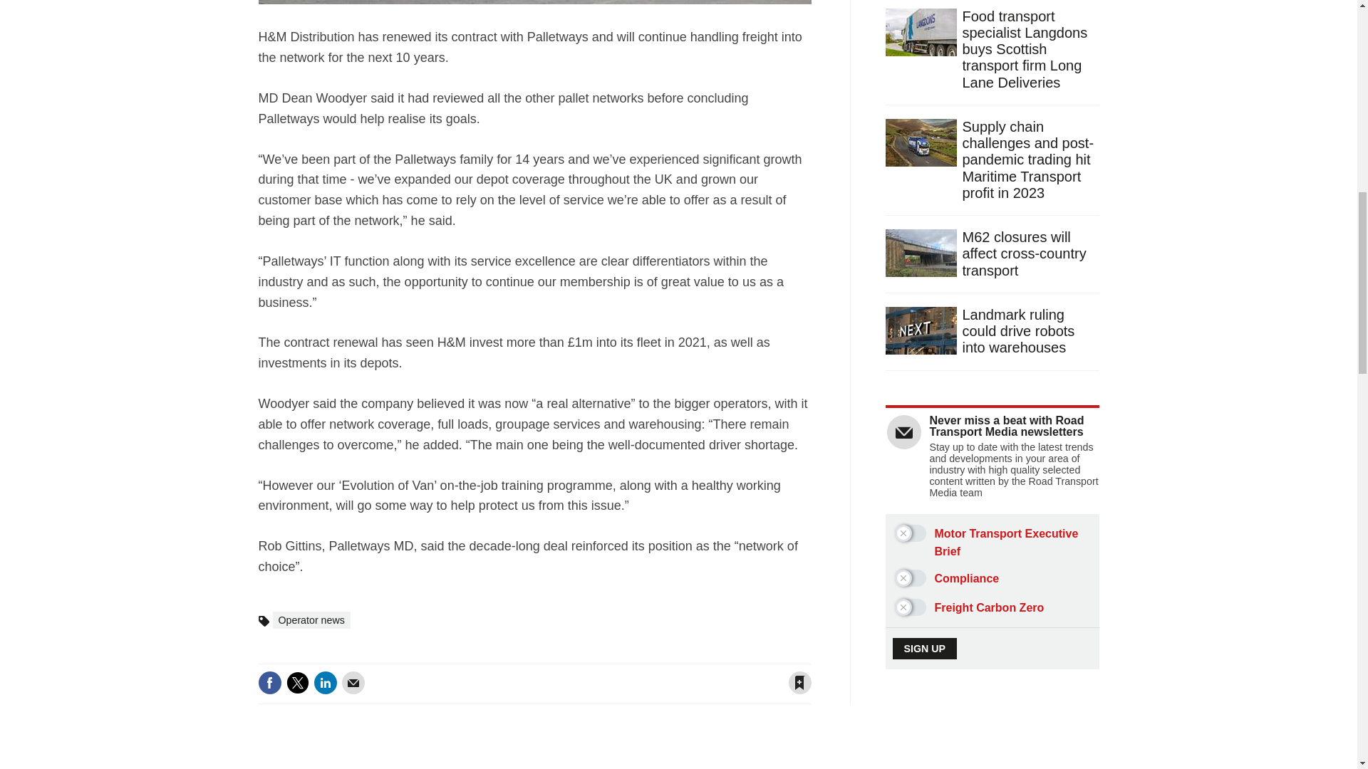 The width and height of the screenshot is (1368, 769). Describe the element at coordinates (325, 682) in the screenshot. I see `Share this on Linked in` at that location.